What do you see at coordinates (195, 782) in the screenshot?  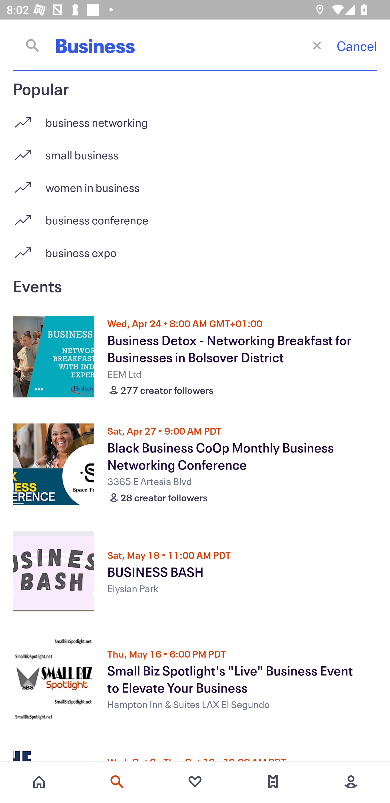 I see `Favorites` at bounding box center [195, 782].